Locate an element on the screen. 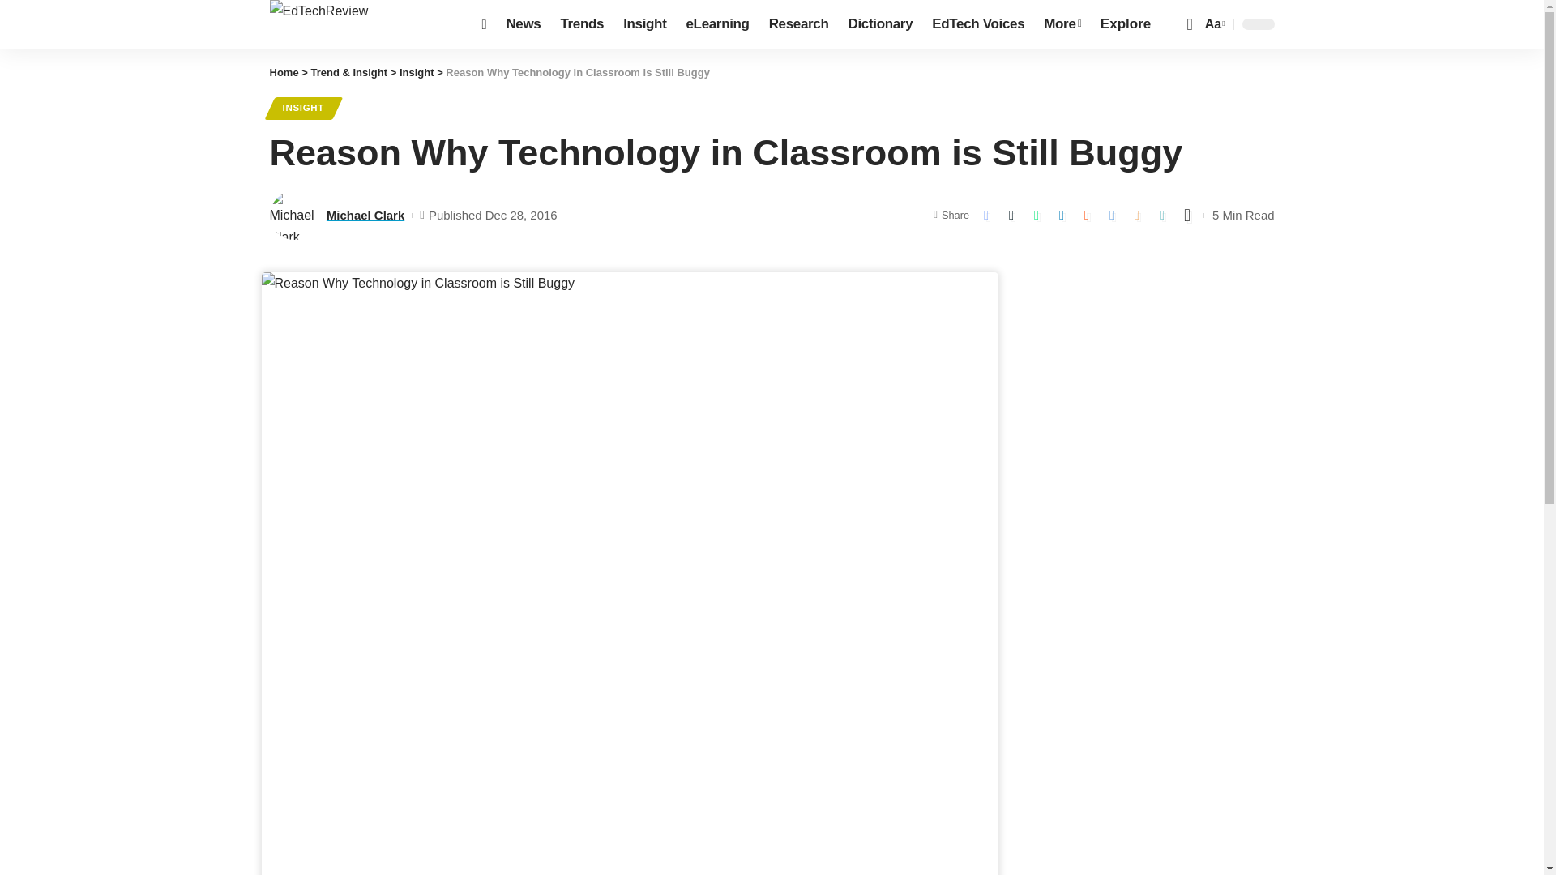  Insight is located at coordinates (643, 24).